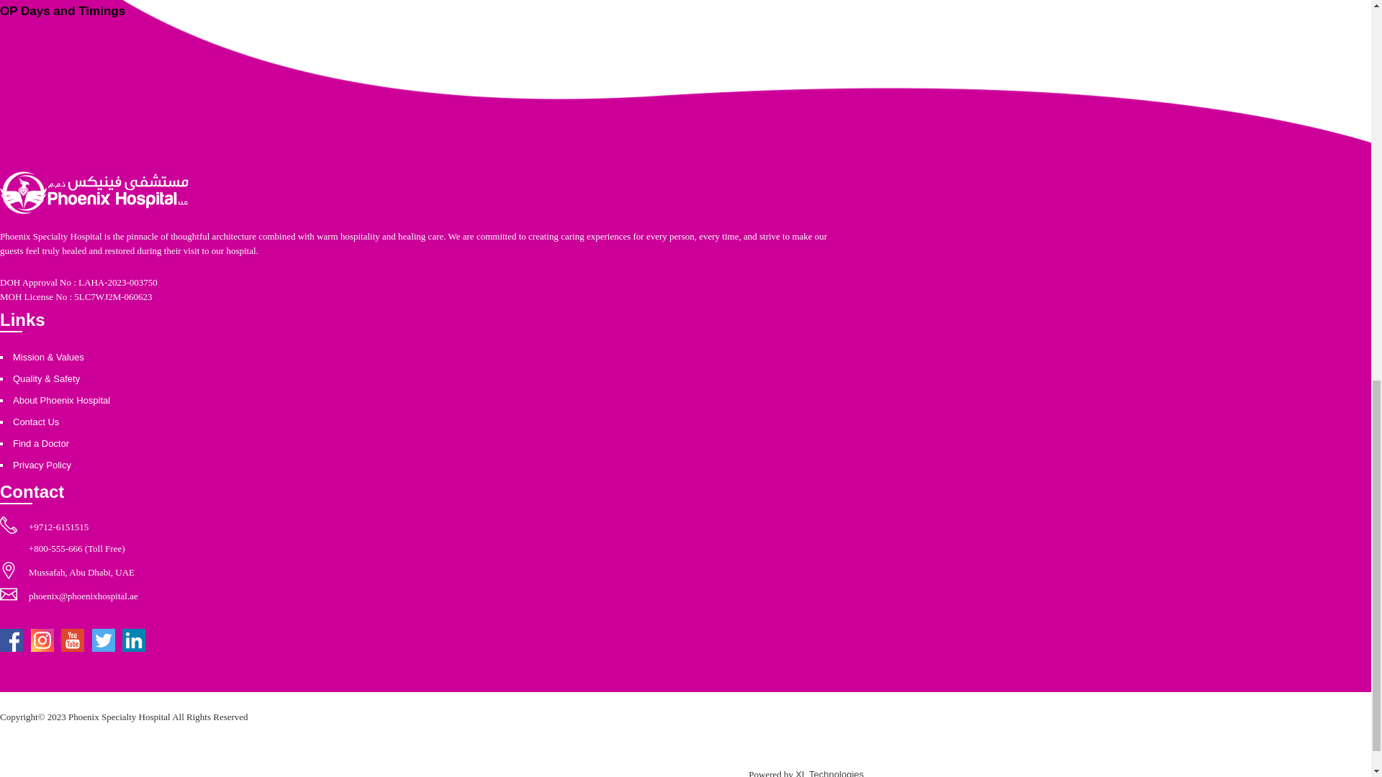 This screenshot has width=1382, height=777. I want to click on XL Technologies, so click(829, 773).